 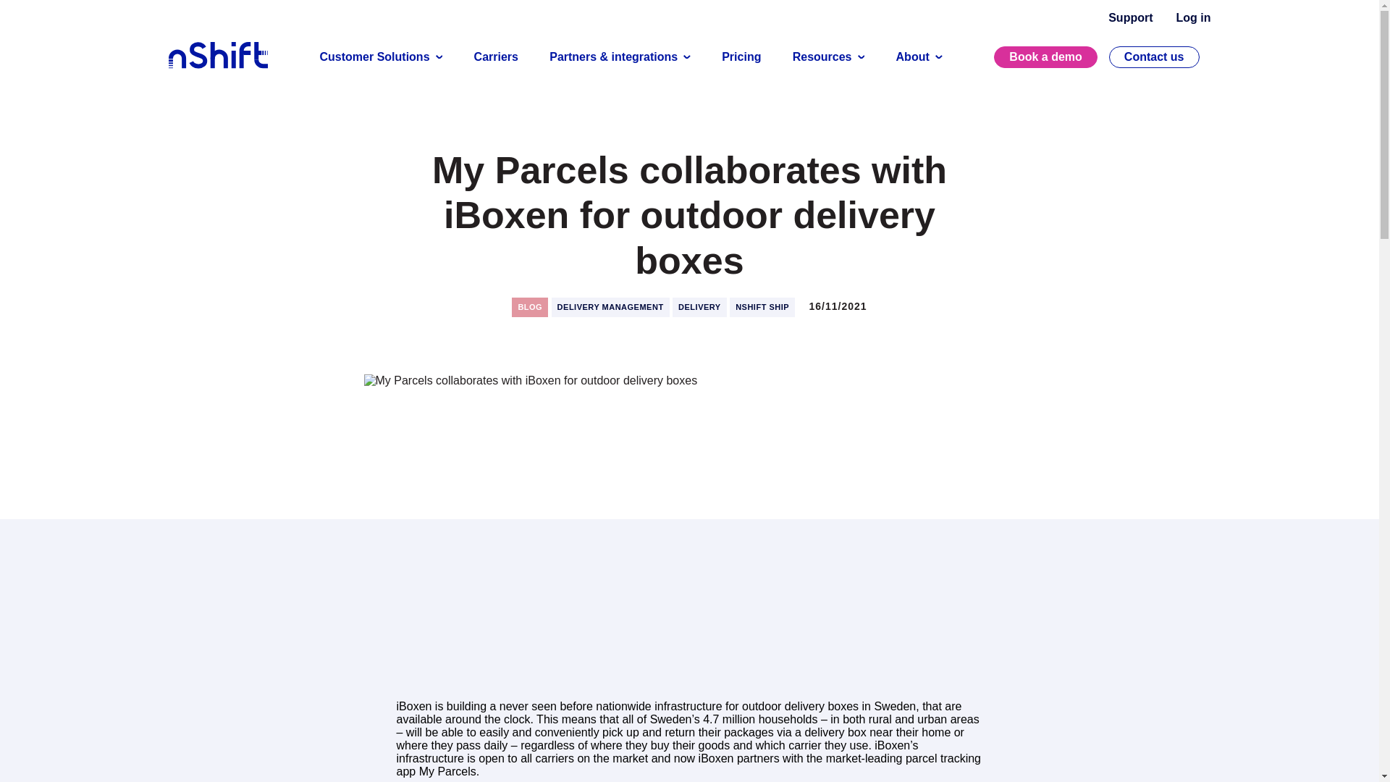 I want to click on Delivery, so click(x=699, y=307).